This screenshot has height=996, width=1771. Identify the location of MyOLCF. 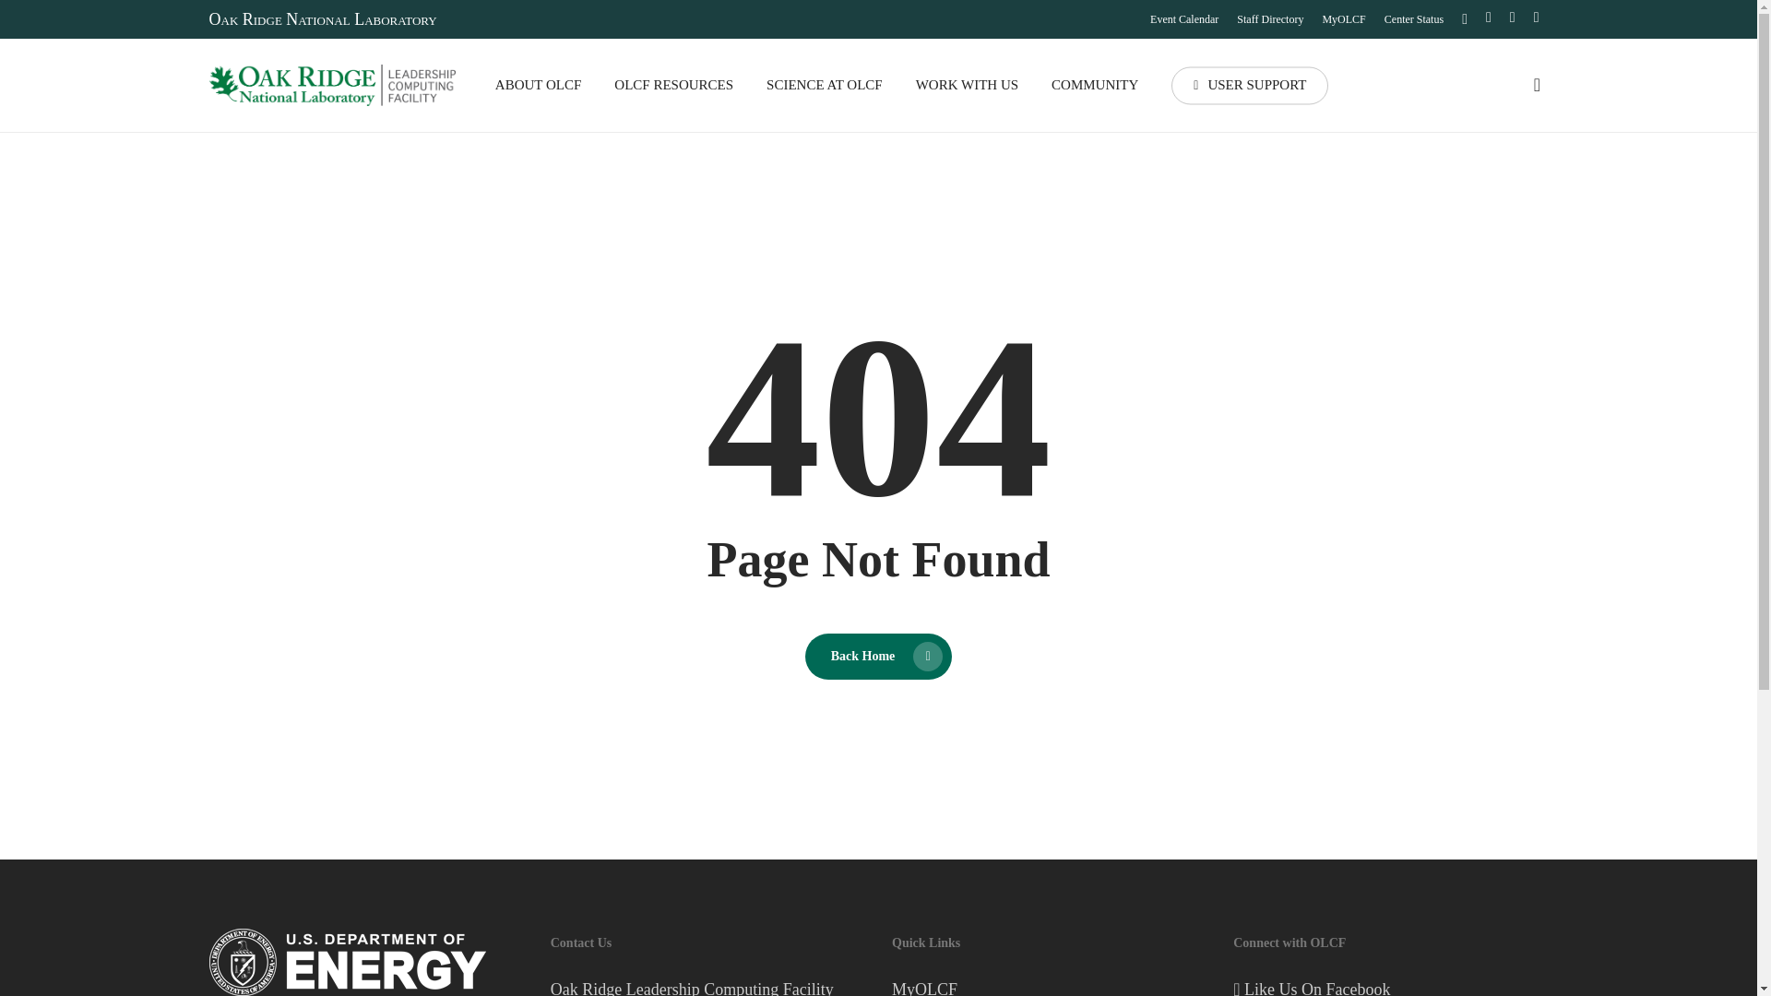
(1343, 18).